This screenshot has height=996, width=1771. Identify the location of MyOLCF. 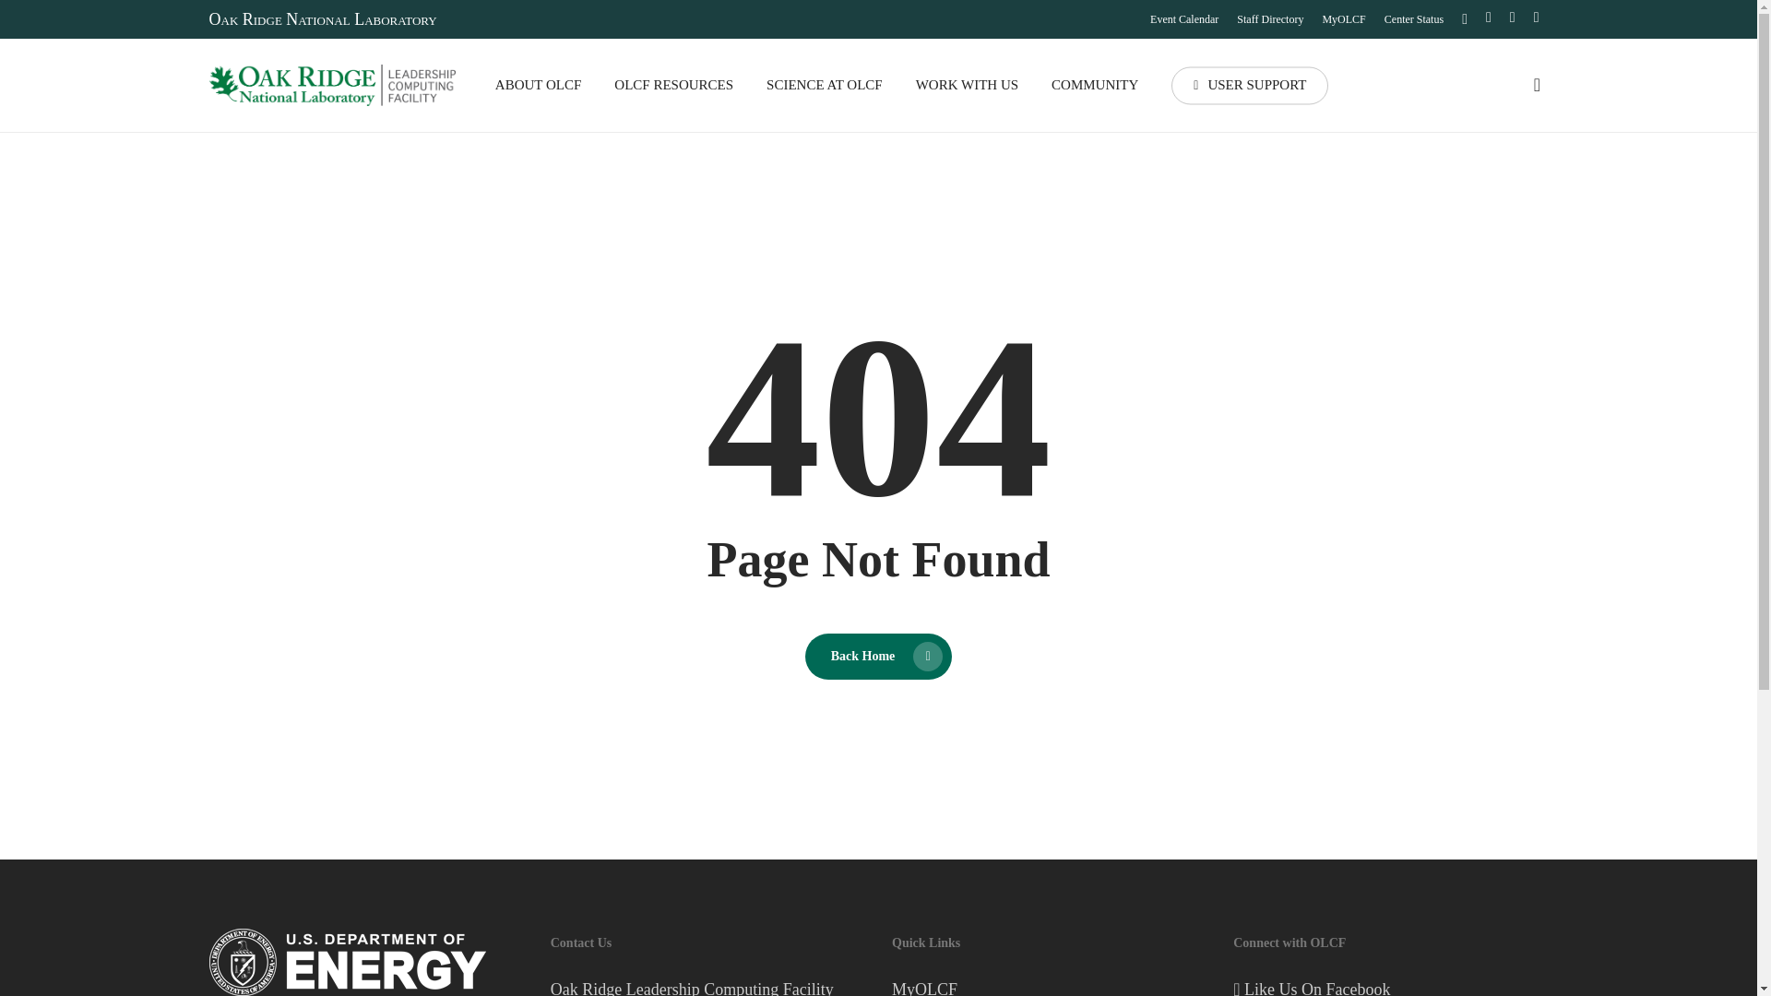
(1343, 18).